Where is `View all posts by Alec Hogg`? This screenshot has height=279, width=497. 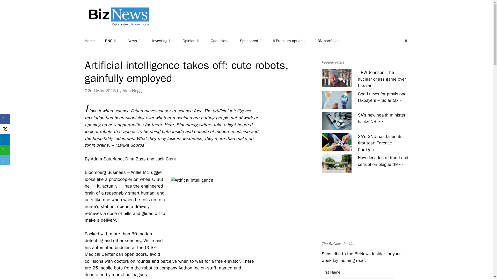
View all posts by Alec Hogg is located at coordinates (132, 91).